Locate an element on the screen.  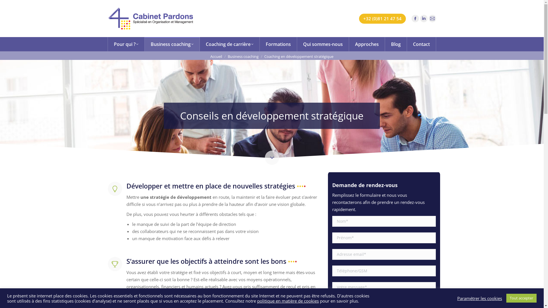
Pour qui ? is located at coordinates (121, 188).